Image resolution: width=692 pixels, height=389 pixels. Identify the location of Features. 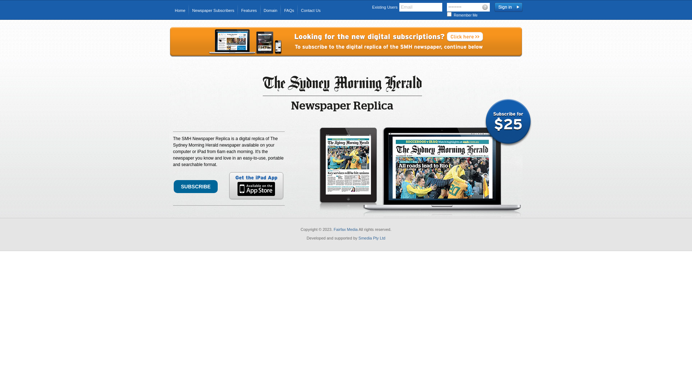
(249, 10).